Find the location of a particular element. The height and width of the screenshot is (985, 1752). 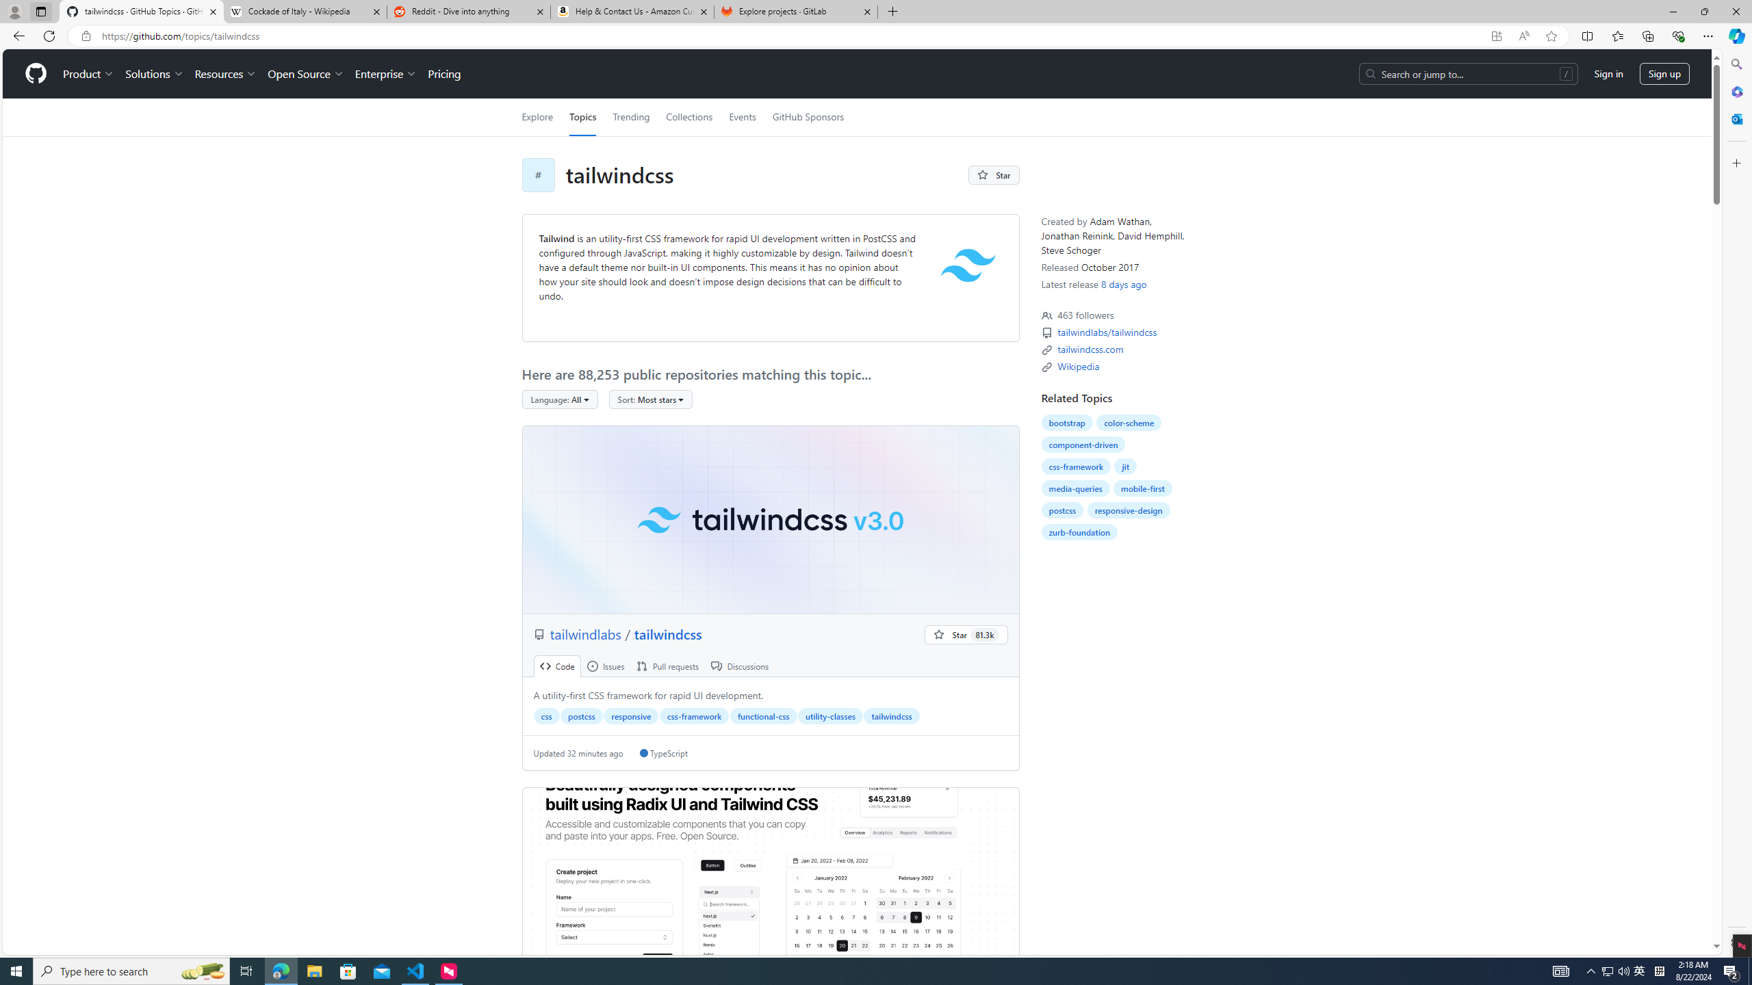

tailwindcss.com is located at coordinates (1090, 349).